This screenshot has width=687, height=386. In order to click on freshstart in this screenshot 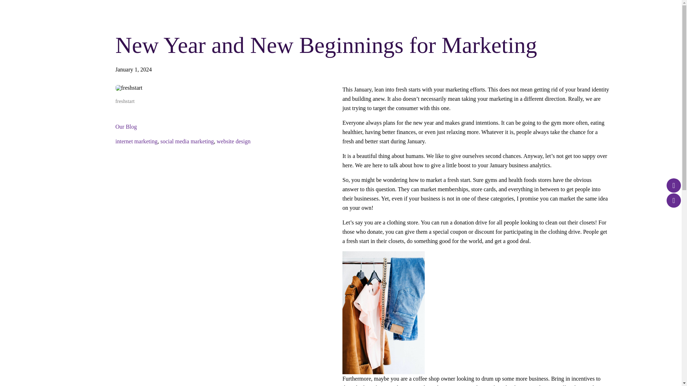, I will do `click(129, 88)`.